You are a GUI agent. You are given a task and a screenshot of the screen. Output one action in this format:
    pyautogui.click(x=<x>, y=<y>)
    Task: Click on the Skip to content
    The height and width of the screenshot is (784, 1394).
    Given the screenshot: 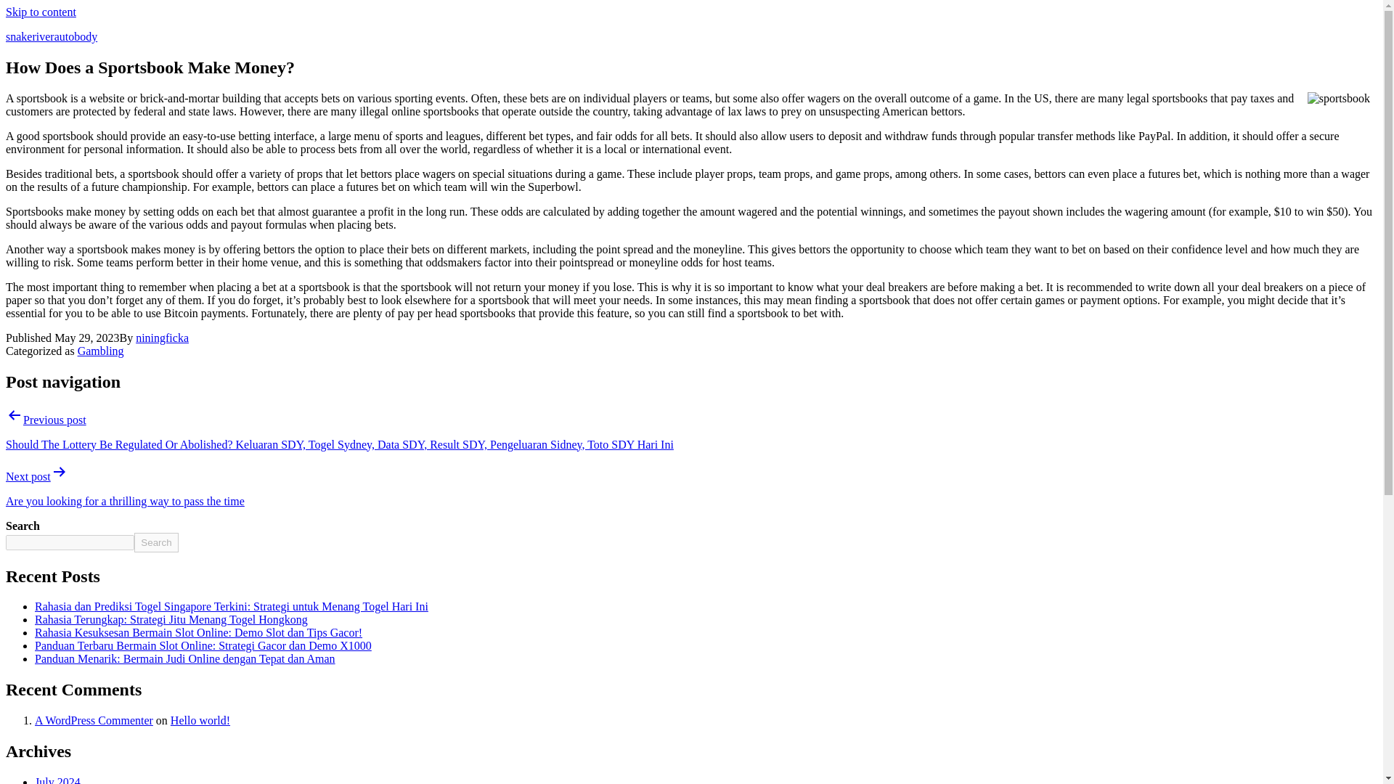 What is the action you would take?
    pyautogui.click(x=41, y=12)
    